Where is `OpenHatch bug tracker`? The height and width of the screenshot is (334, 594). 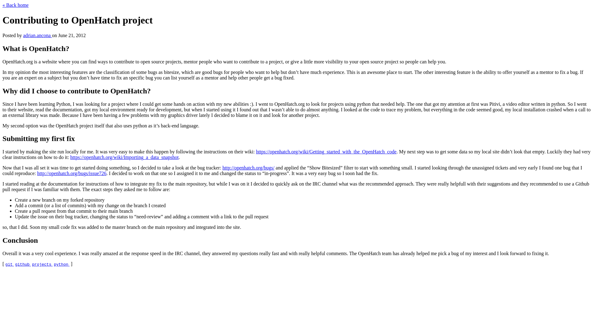 OpenHatch bug tracker is located at coordinates (248, 168).